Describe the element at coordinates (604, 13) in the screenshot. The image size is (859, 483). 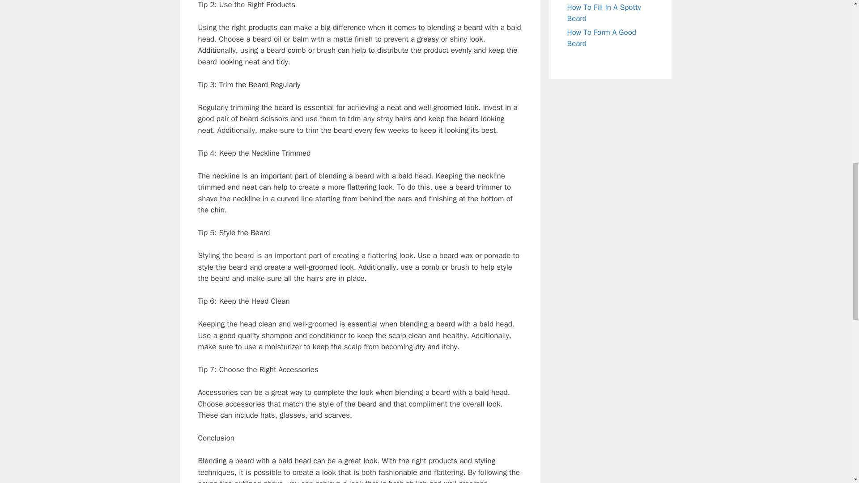
I see `How To Fill In A Spotty Beard` at that location.